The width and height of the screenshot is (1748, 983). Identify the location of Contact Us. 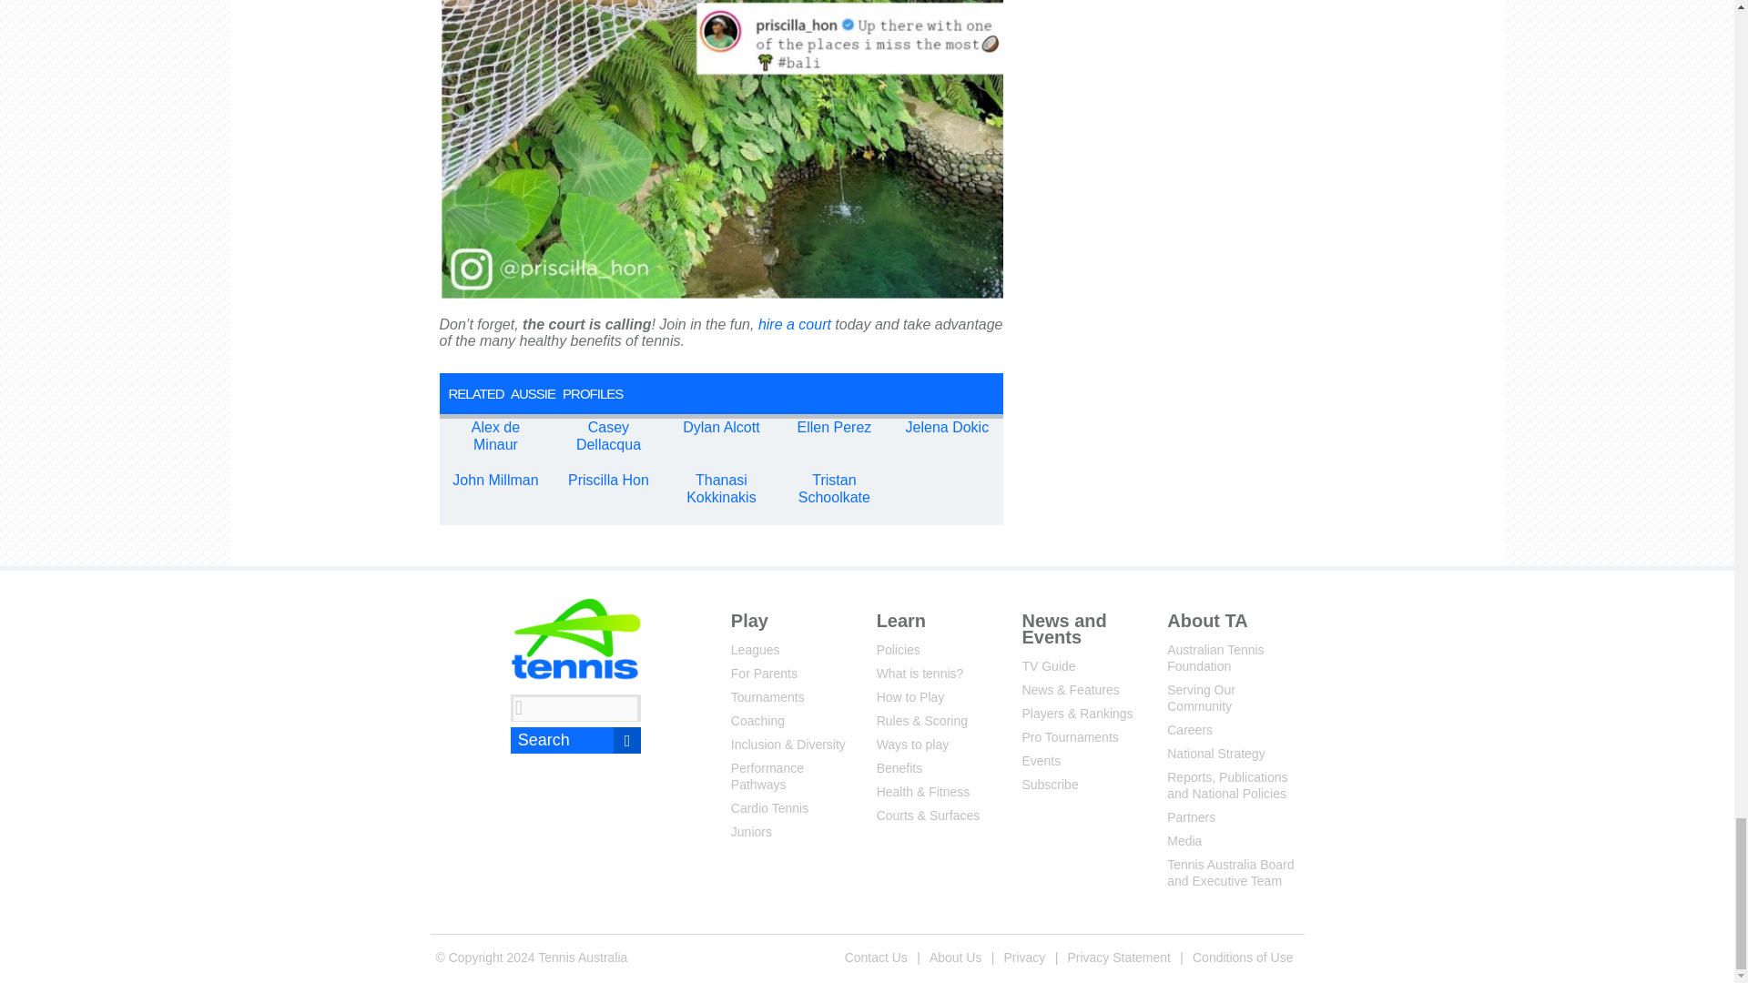
(876, 957).